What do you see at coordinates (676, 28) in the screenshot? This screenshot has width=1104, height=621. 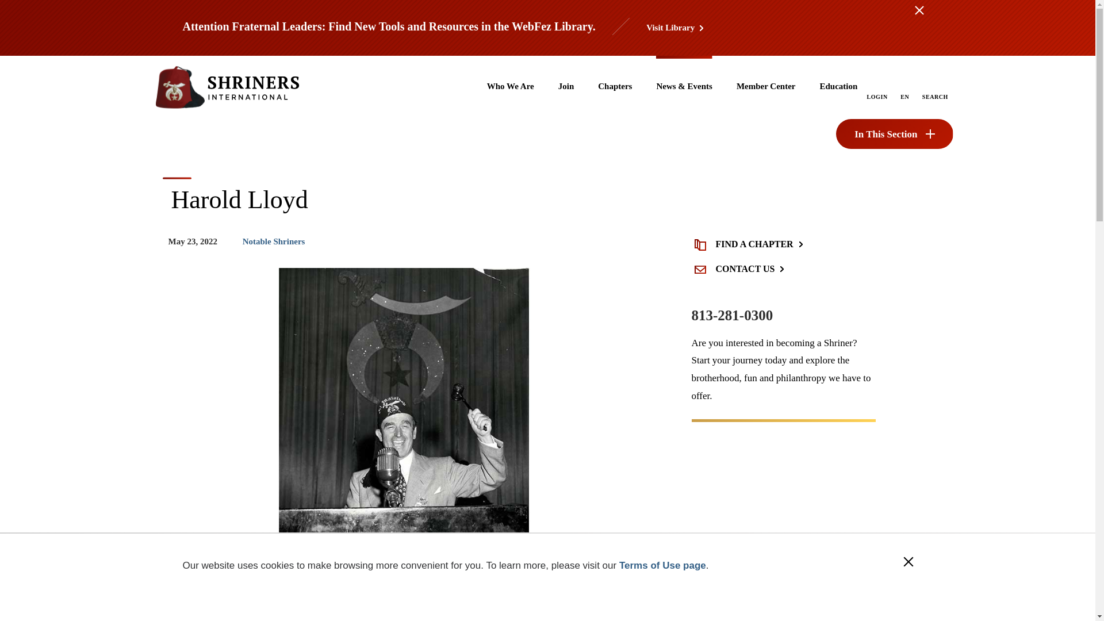 I see `Visit Library` at bounding box center [676, 28].